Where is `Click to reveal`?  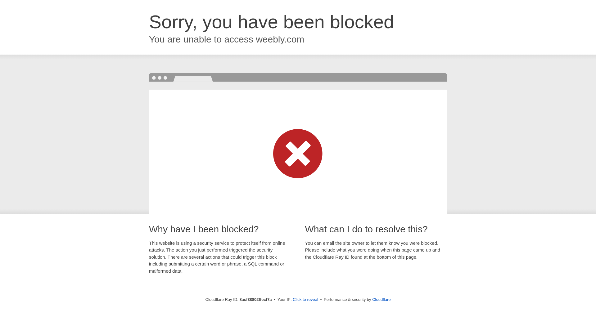 Click to reveal is located at coordinates (305, 300).